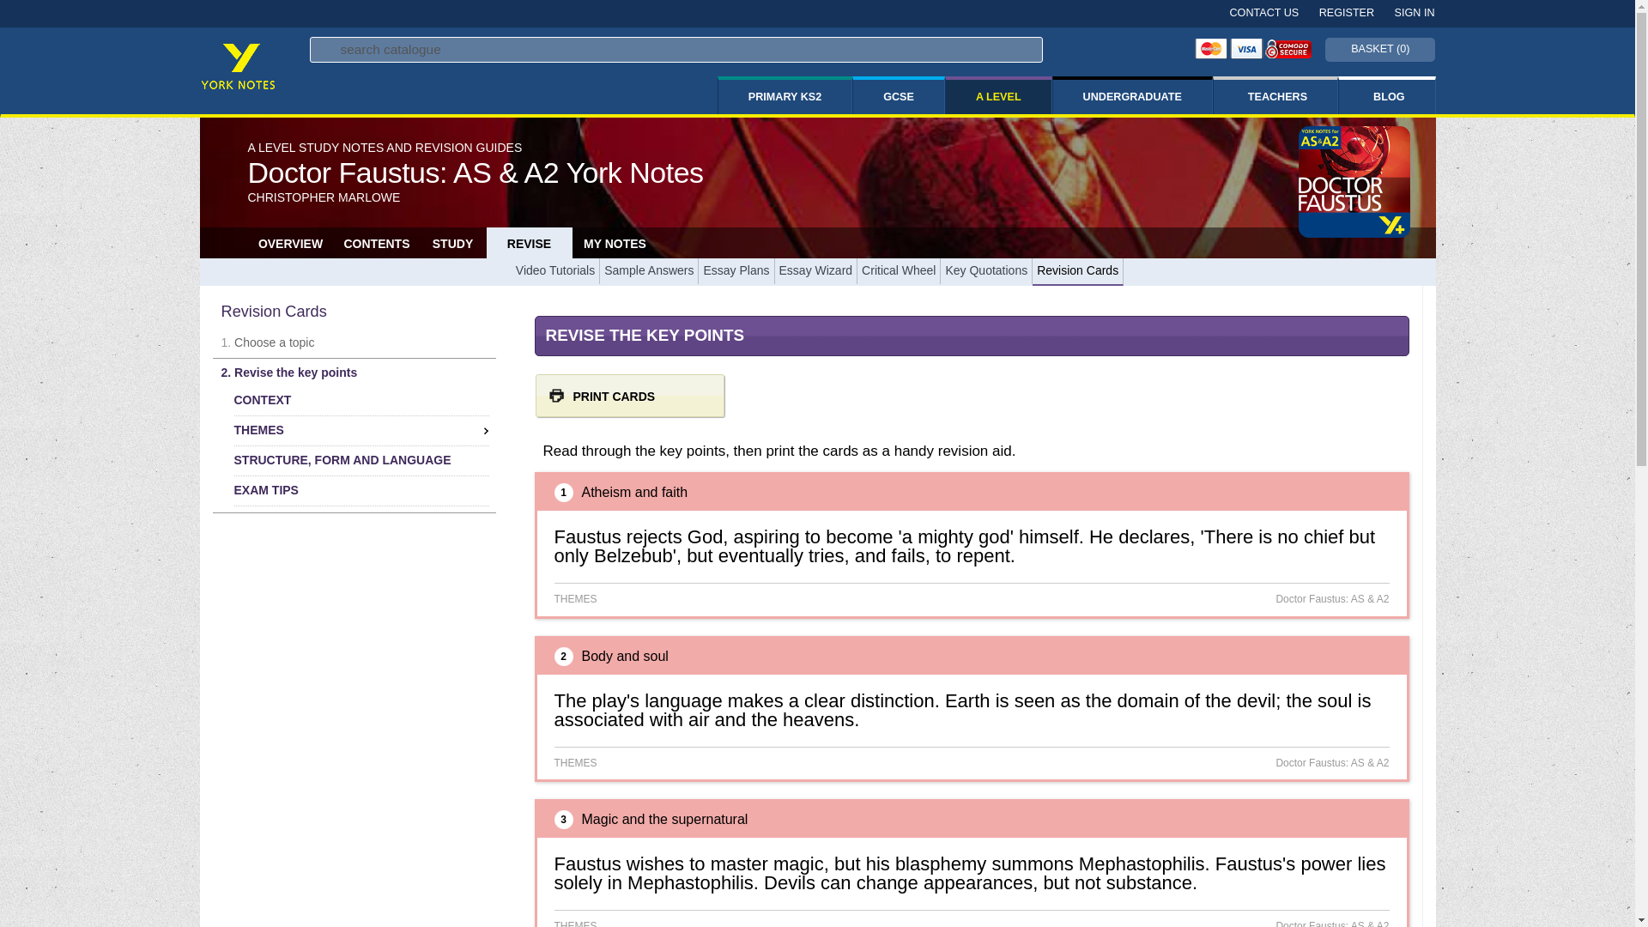 The width and height of the screenshot is (1648, 927). I want to click on CHRISTOPHER MARLOWE, so click(324, 197).